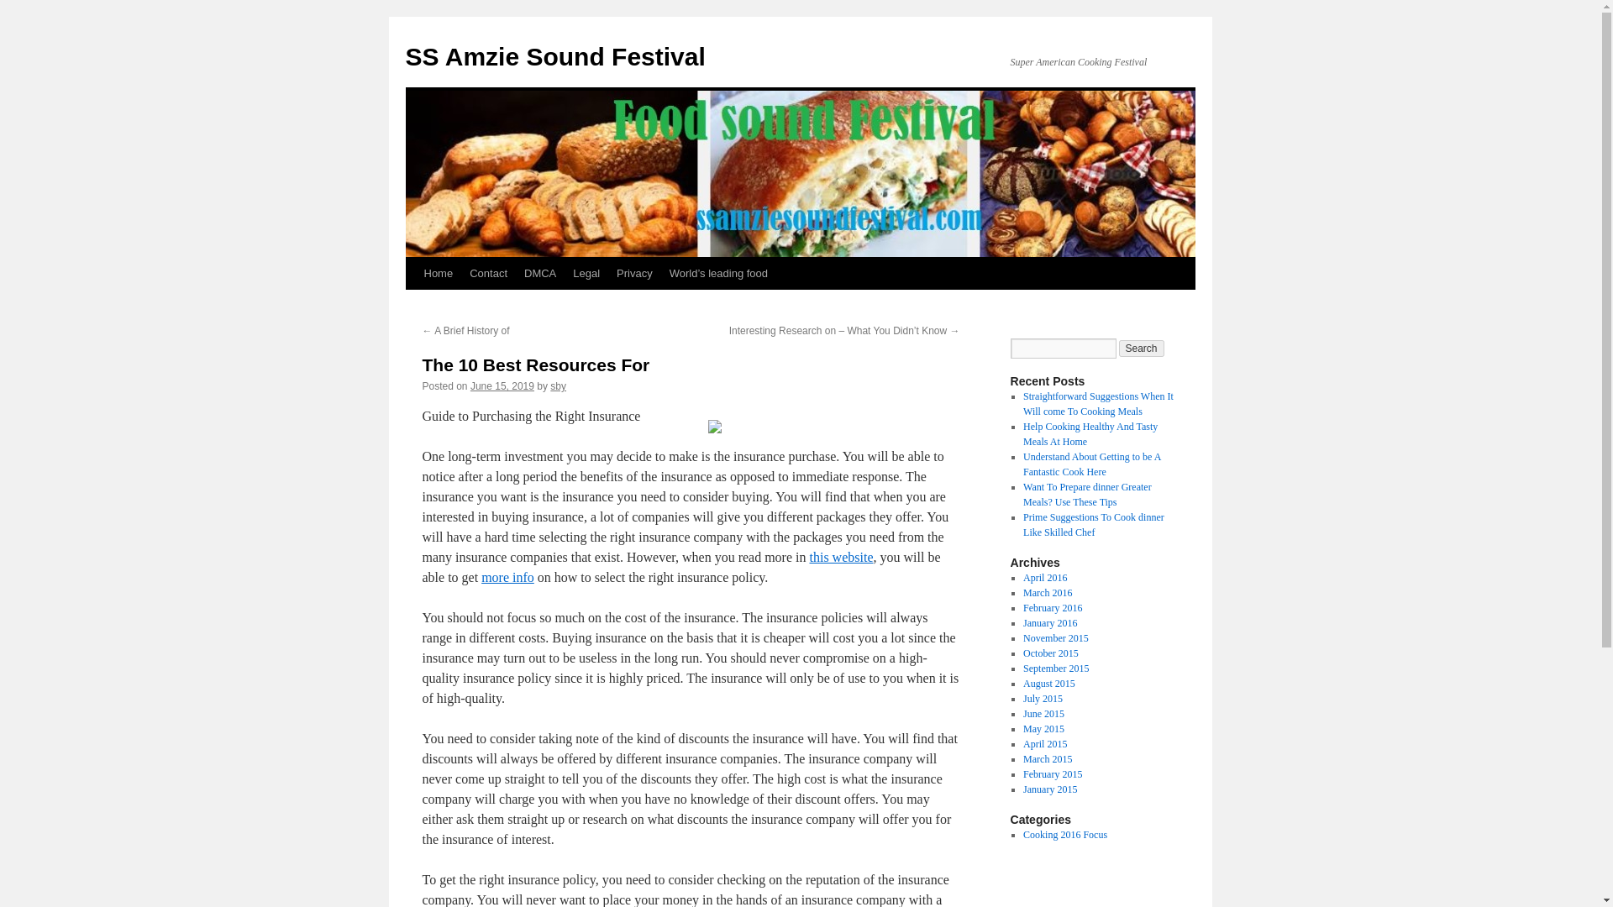 Image resolution: width=1613 pixels, height=907 pixels. What do you see at coordinates (438, 273) in the screenshot?
I see `Home` at bounding box center [438, 273].